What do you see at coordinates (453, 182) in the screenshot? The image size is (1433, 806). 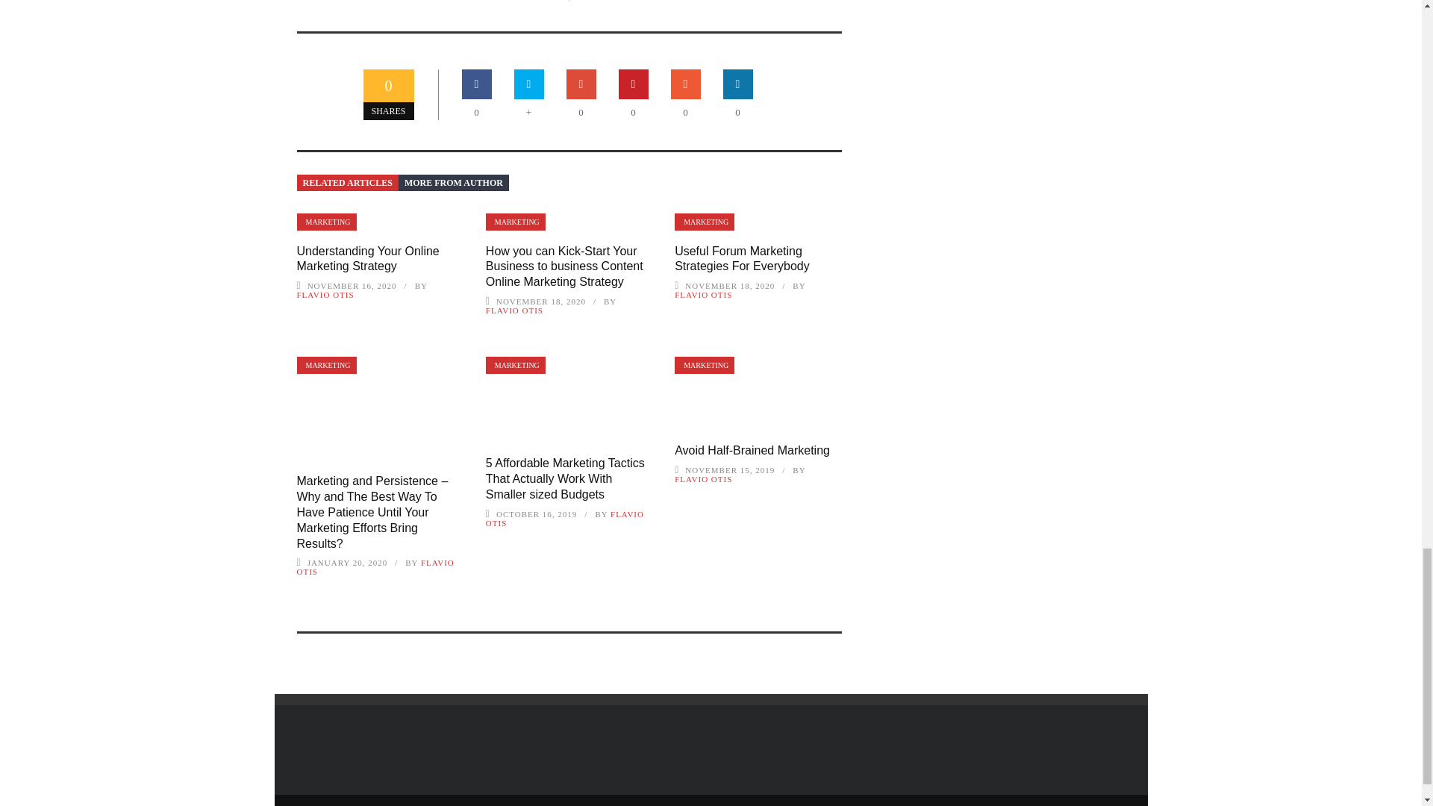 I see `MORE FROM AUTHOR` at bounding box center [453, 182].